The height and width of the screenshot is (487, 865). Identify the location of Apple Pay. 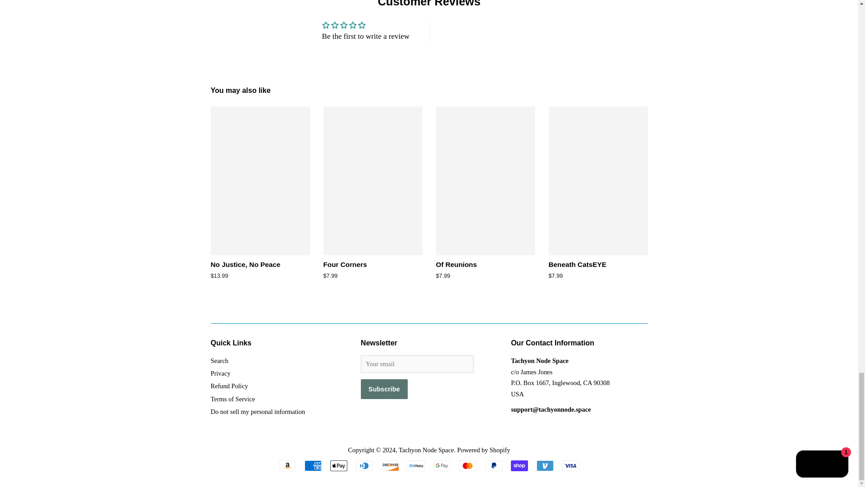
(339, 465).